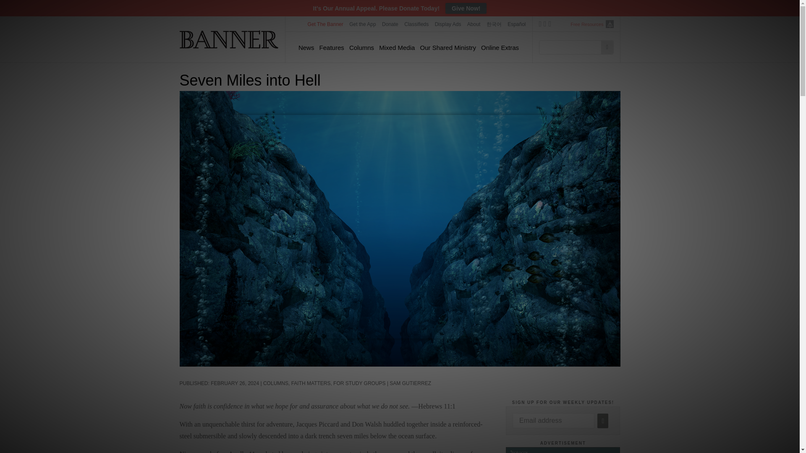  Describe the element at coordinates (359, 383) in the screenshot. I see `FOR STUDY GROUPS` at that location.